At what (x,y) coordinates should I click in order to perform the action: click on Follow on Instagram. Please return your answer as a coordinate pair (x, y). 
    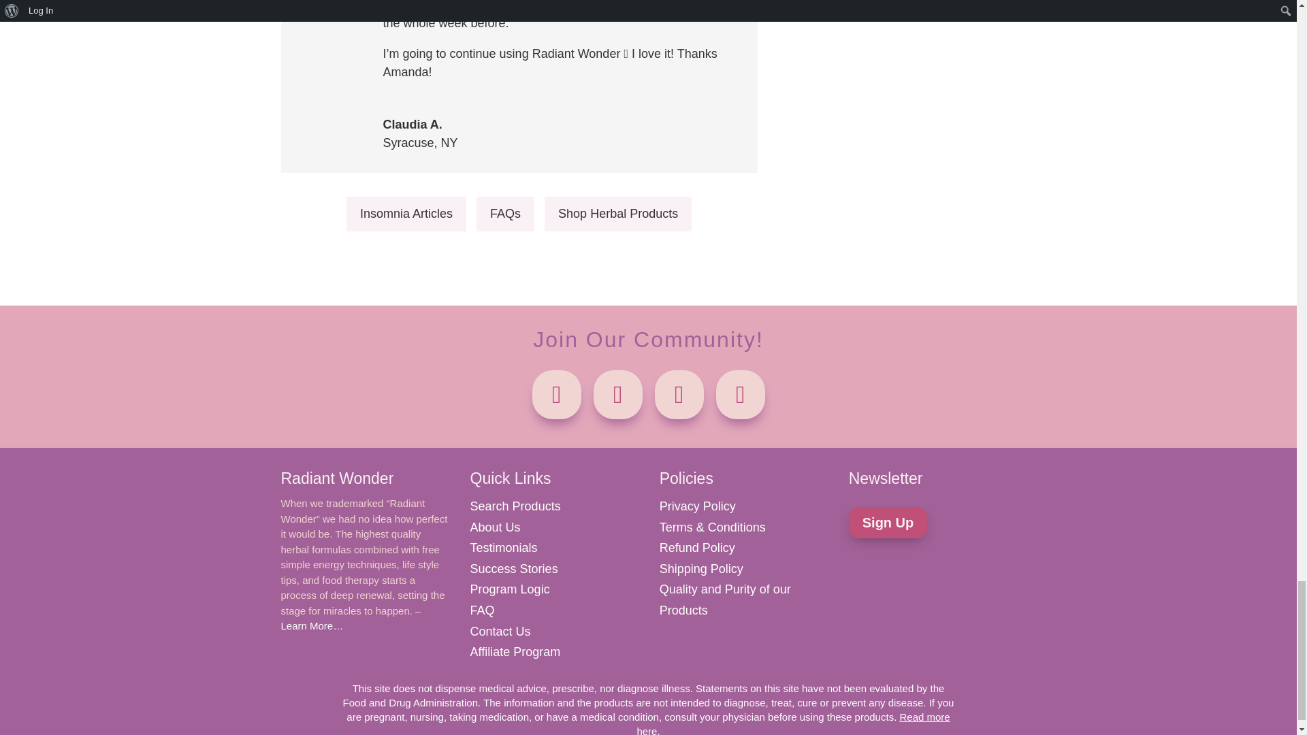
    Looking at the image, I should click on (618, 395).